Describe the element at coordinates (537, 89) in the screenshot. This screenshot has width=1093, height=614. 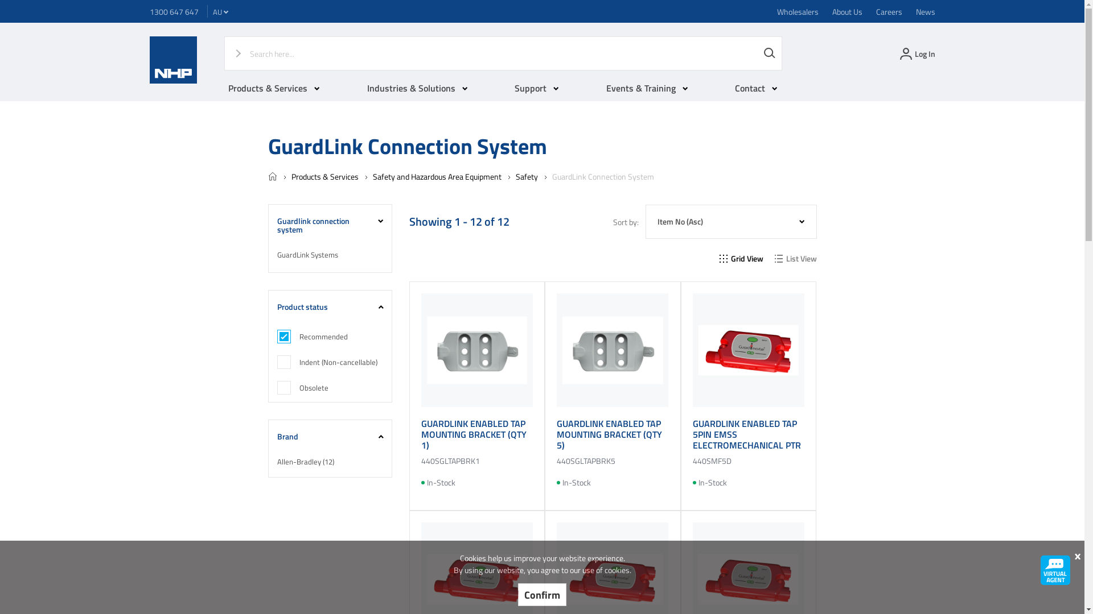
I see `Support` at that location.